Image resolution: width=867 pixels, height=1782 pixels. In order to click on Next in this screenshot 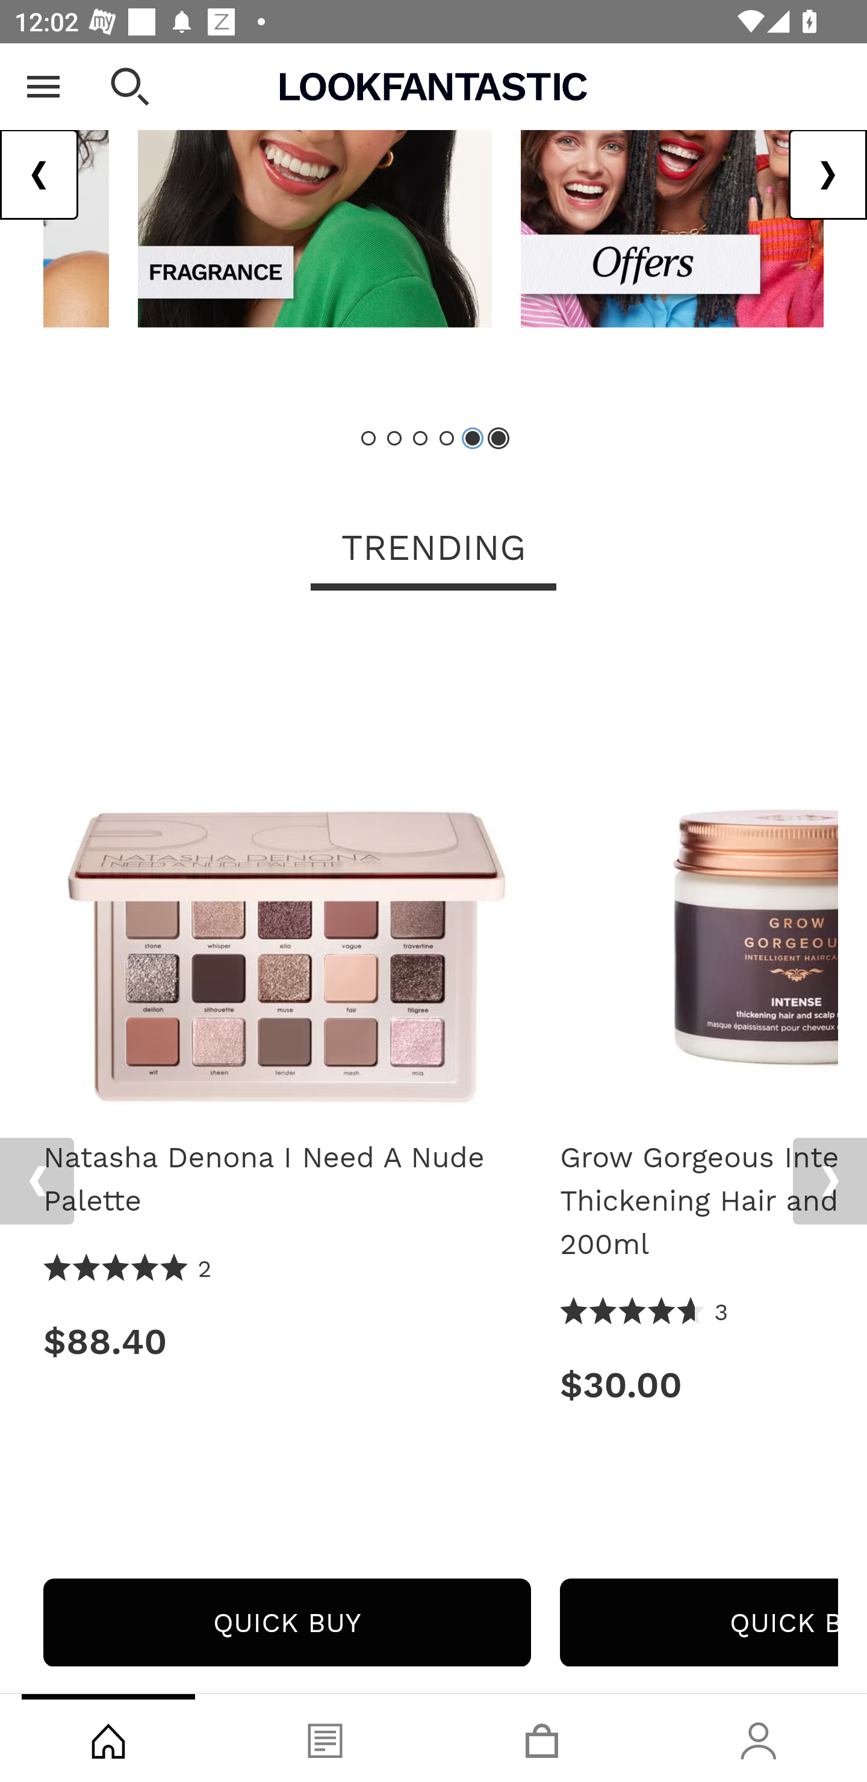, I will do `click(827, 176)`.